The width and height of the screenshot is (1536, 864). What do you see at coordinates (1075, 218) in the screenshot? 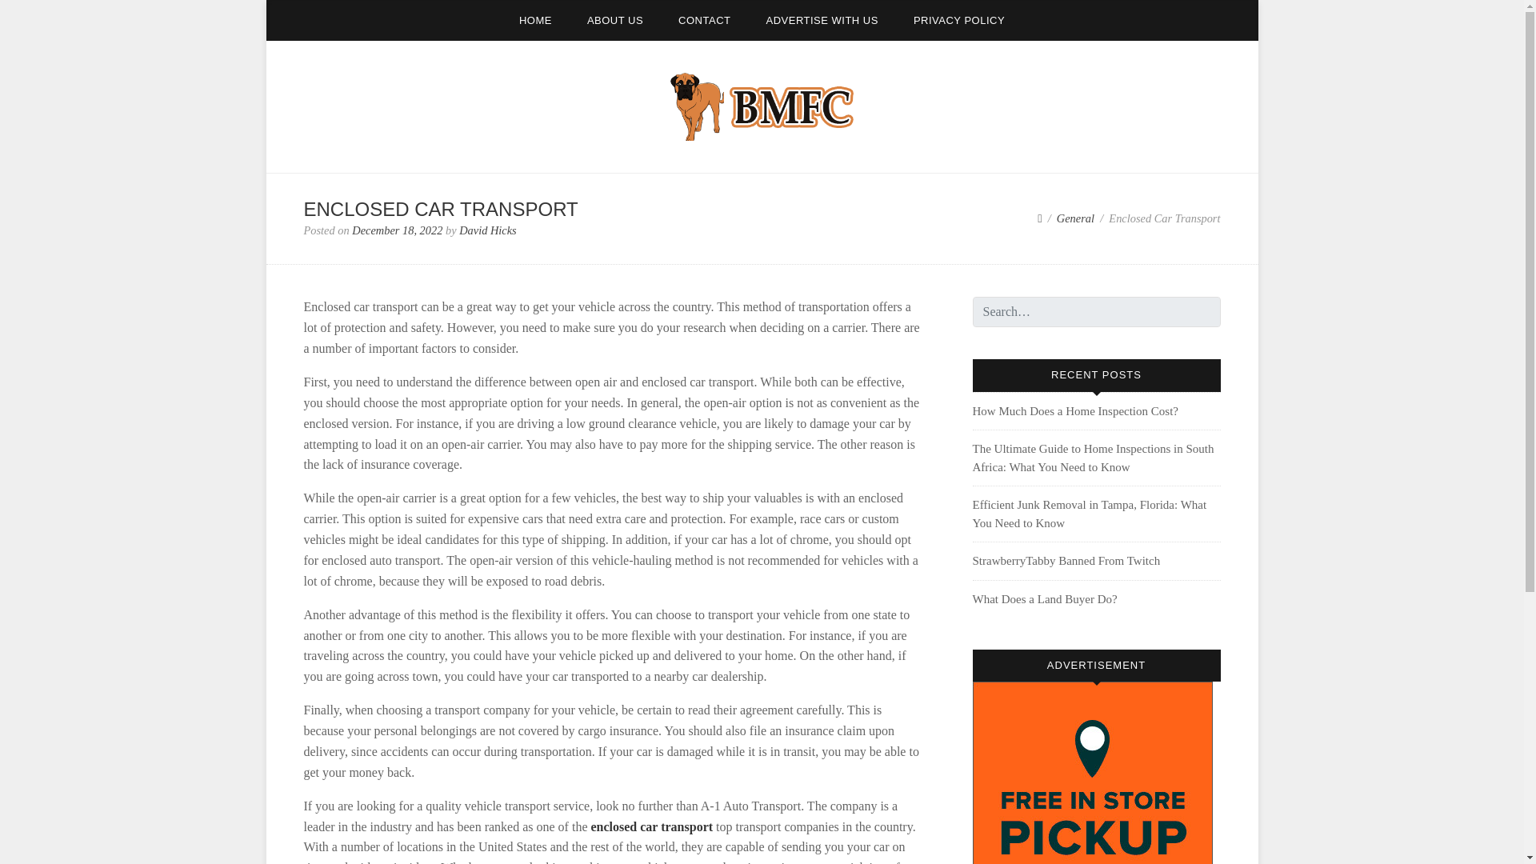
I see `General` at bounding box center [1075, 218].